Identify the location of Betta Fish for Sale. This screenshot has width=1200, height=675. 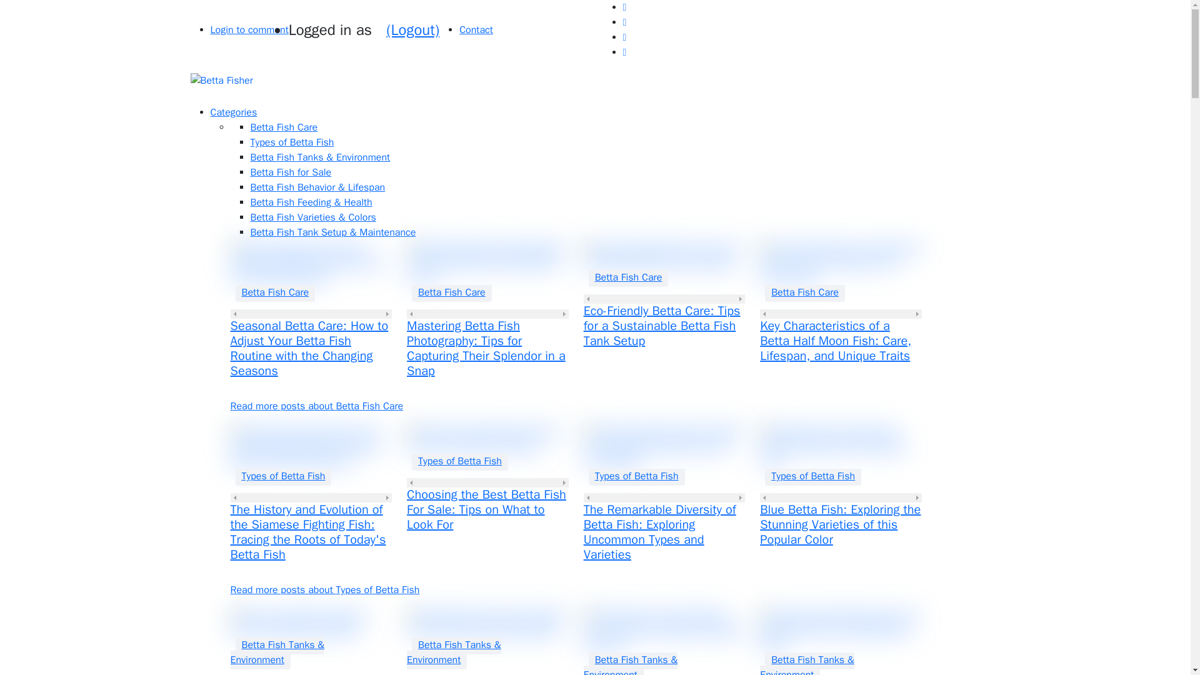
(290, 172).